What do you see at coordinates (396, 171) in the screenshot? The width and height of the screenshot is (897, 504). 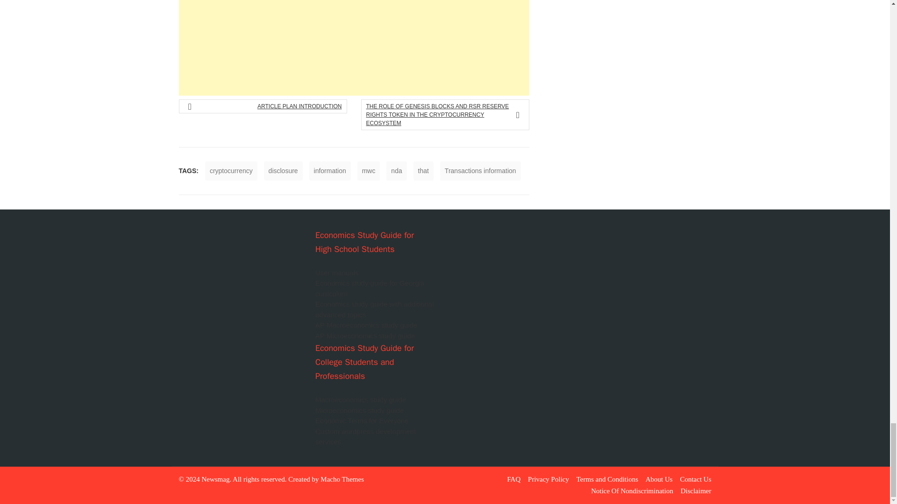 I see `nda` at bounding box center [396, 171].